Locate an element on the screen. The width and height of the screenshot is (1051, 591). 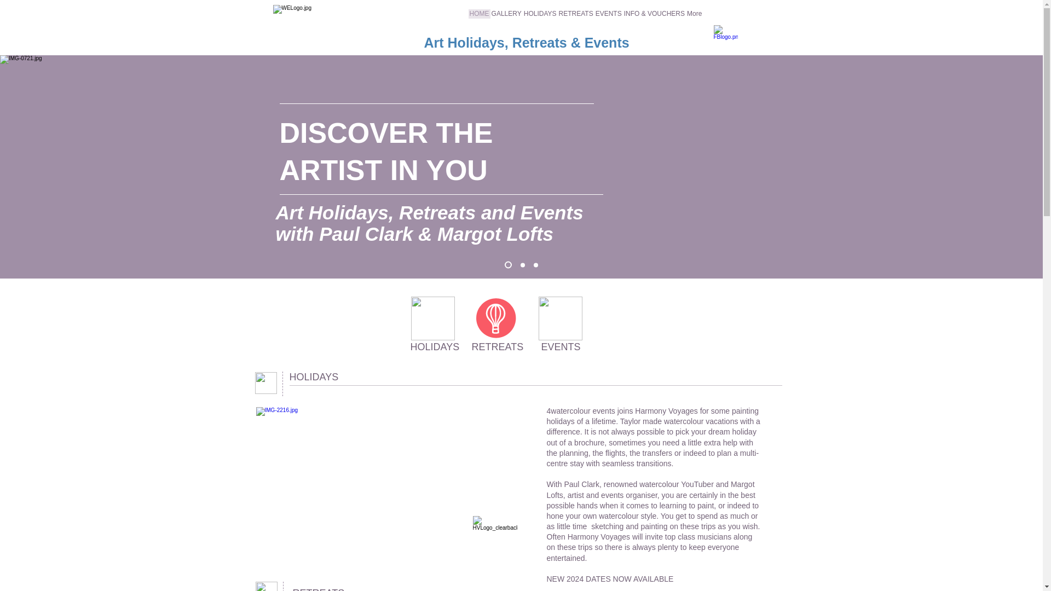
HOLIDAYS is located at coordinates (314, 378).